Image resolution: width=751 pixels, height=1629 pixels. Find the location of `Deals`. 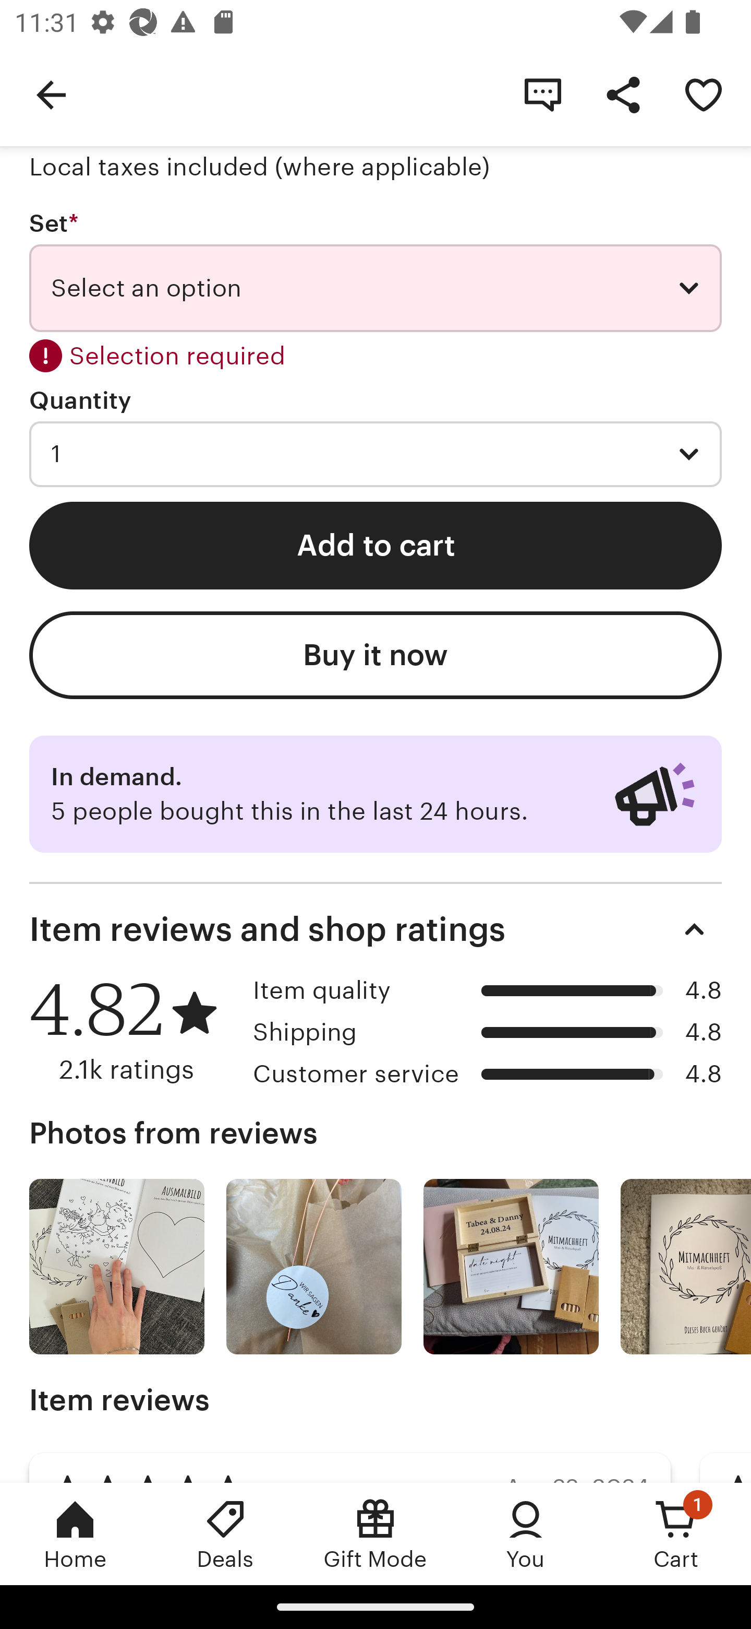

Deals is located at coordinates (225, 1533).